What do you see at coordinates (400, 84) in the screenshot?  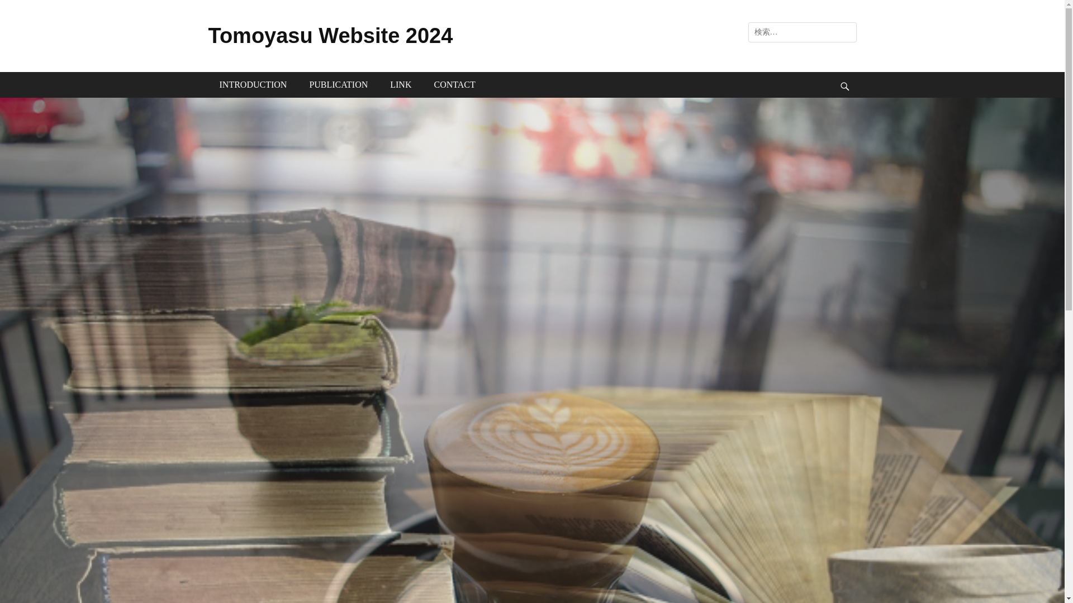 I see `LINK` at bounding box center [400, 84].